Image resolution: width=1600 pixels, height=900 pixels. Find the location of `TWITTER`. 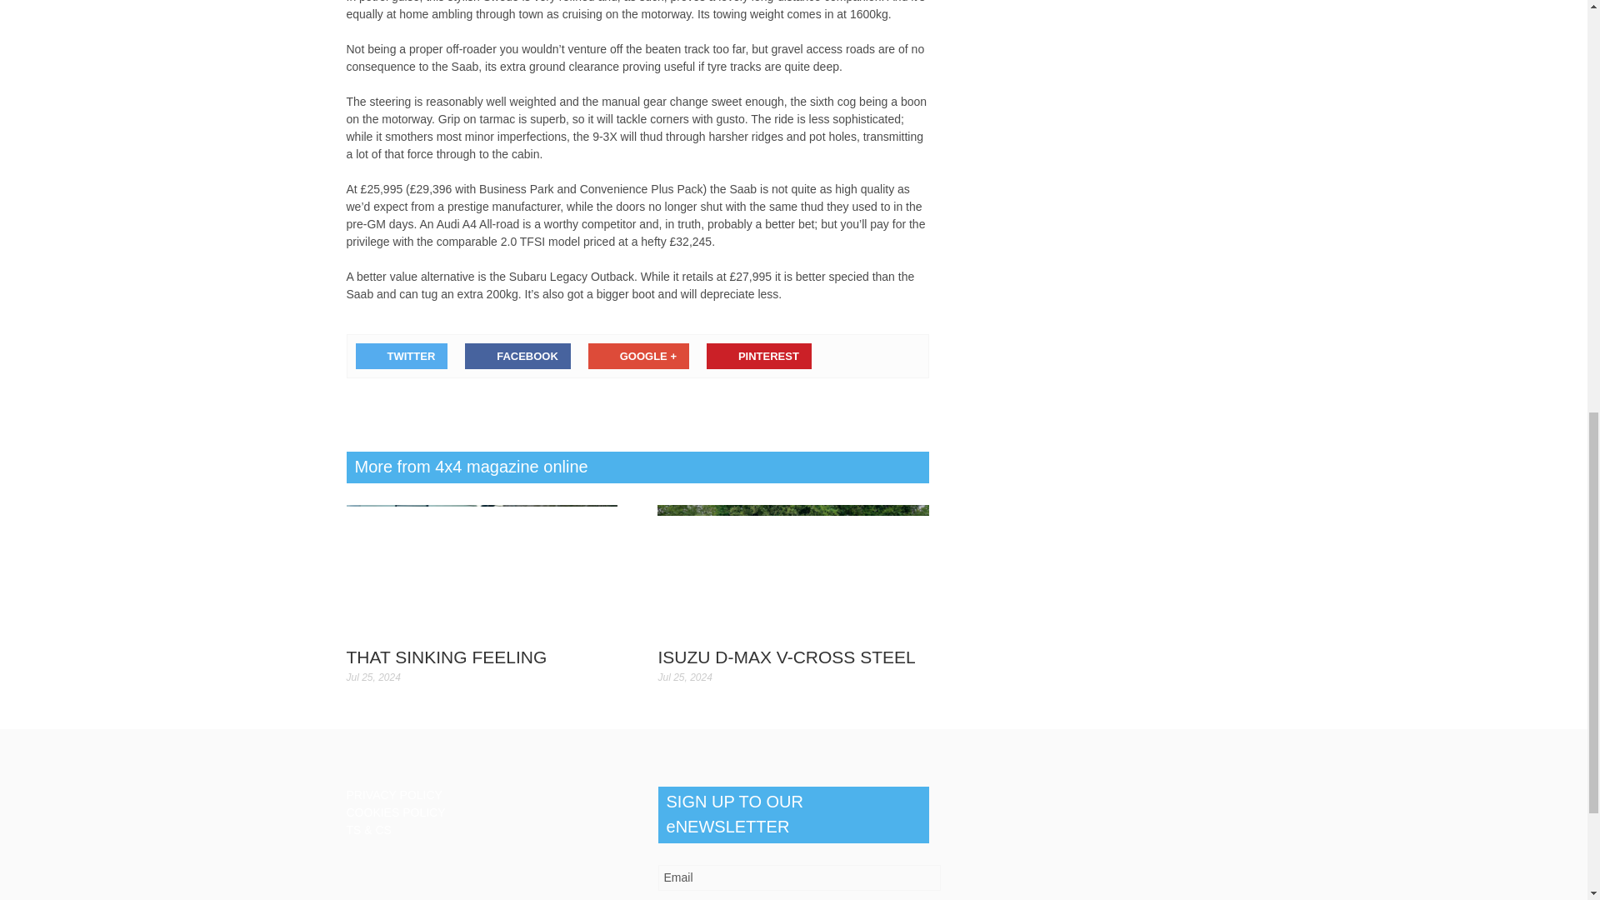

TWITTER is located at coordinates (402, 355).